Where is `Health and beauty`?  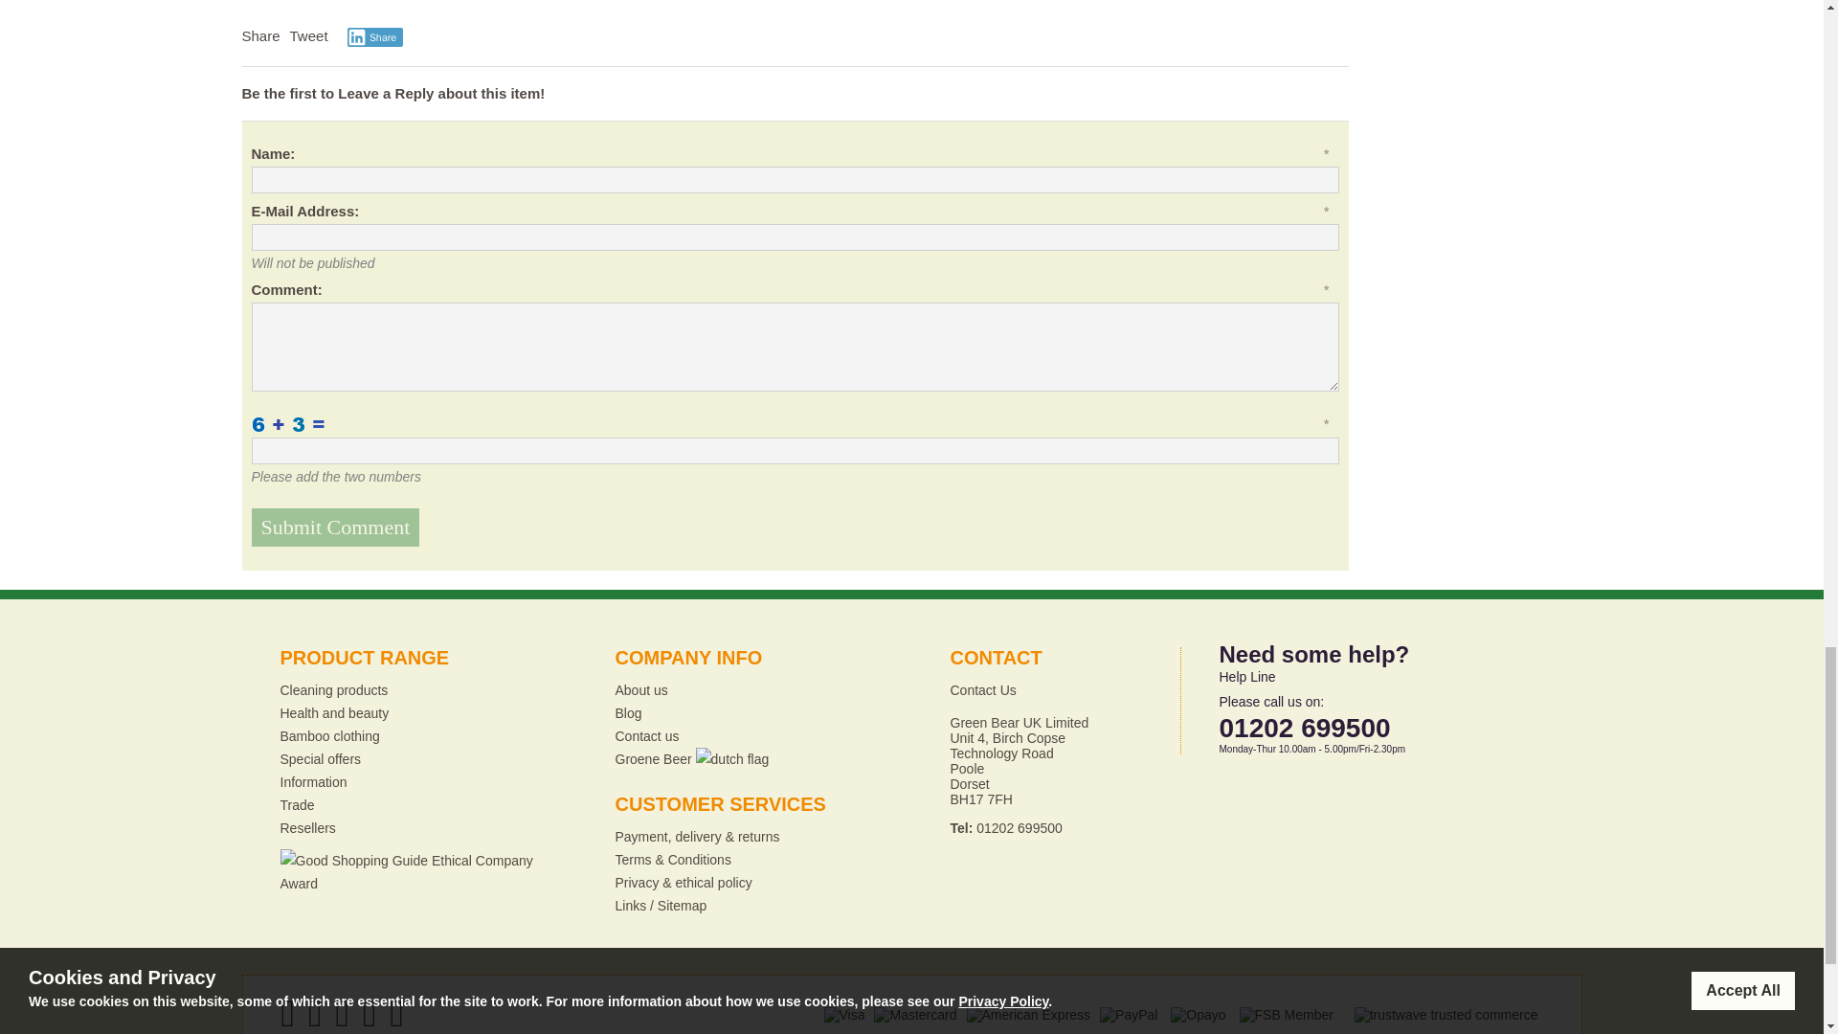 Health and beauty is located at coordinates (333, 712).